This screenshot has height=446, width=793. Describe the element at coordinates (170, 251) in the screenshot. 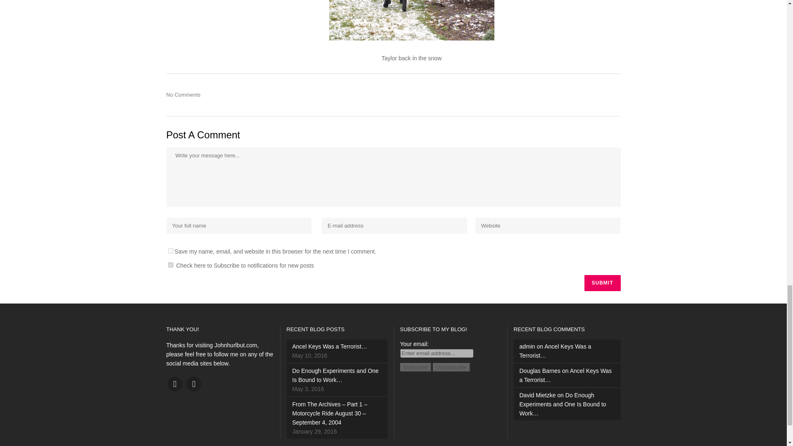

I see `yes` at that location.